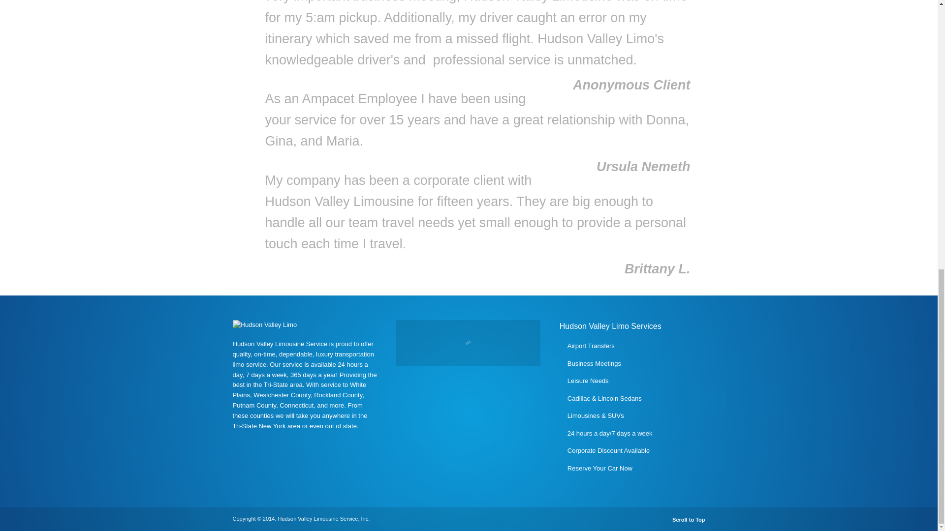 This screenshot has width=945, height=531. What do you see at coordinates (685, 519) in the screenshot?
I see `Scroll to Top` at bounding box center [685, 519].